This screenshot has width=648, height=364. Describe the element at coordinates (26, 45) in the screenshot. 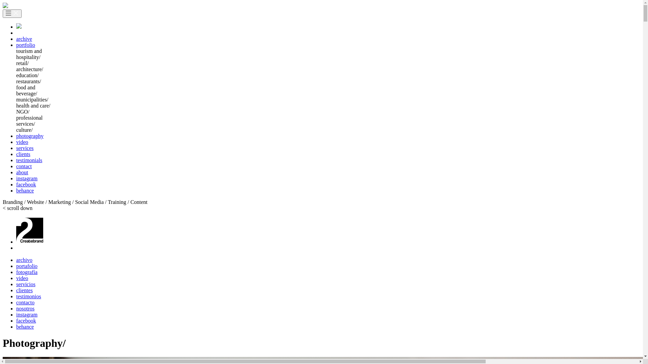

I see `portfolio` at that location.